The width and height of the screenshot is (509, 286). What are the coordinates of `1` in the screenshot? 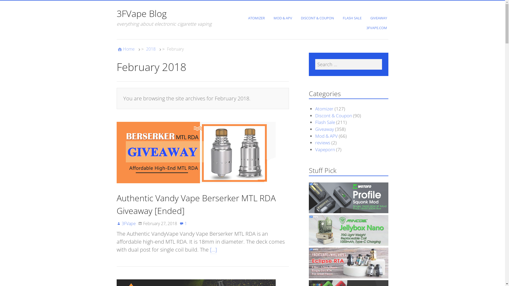 It's located at (183, 224).